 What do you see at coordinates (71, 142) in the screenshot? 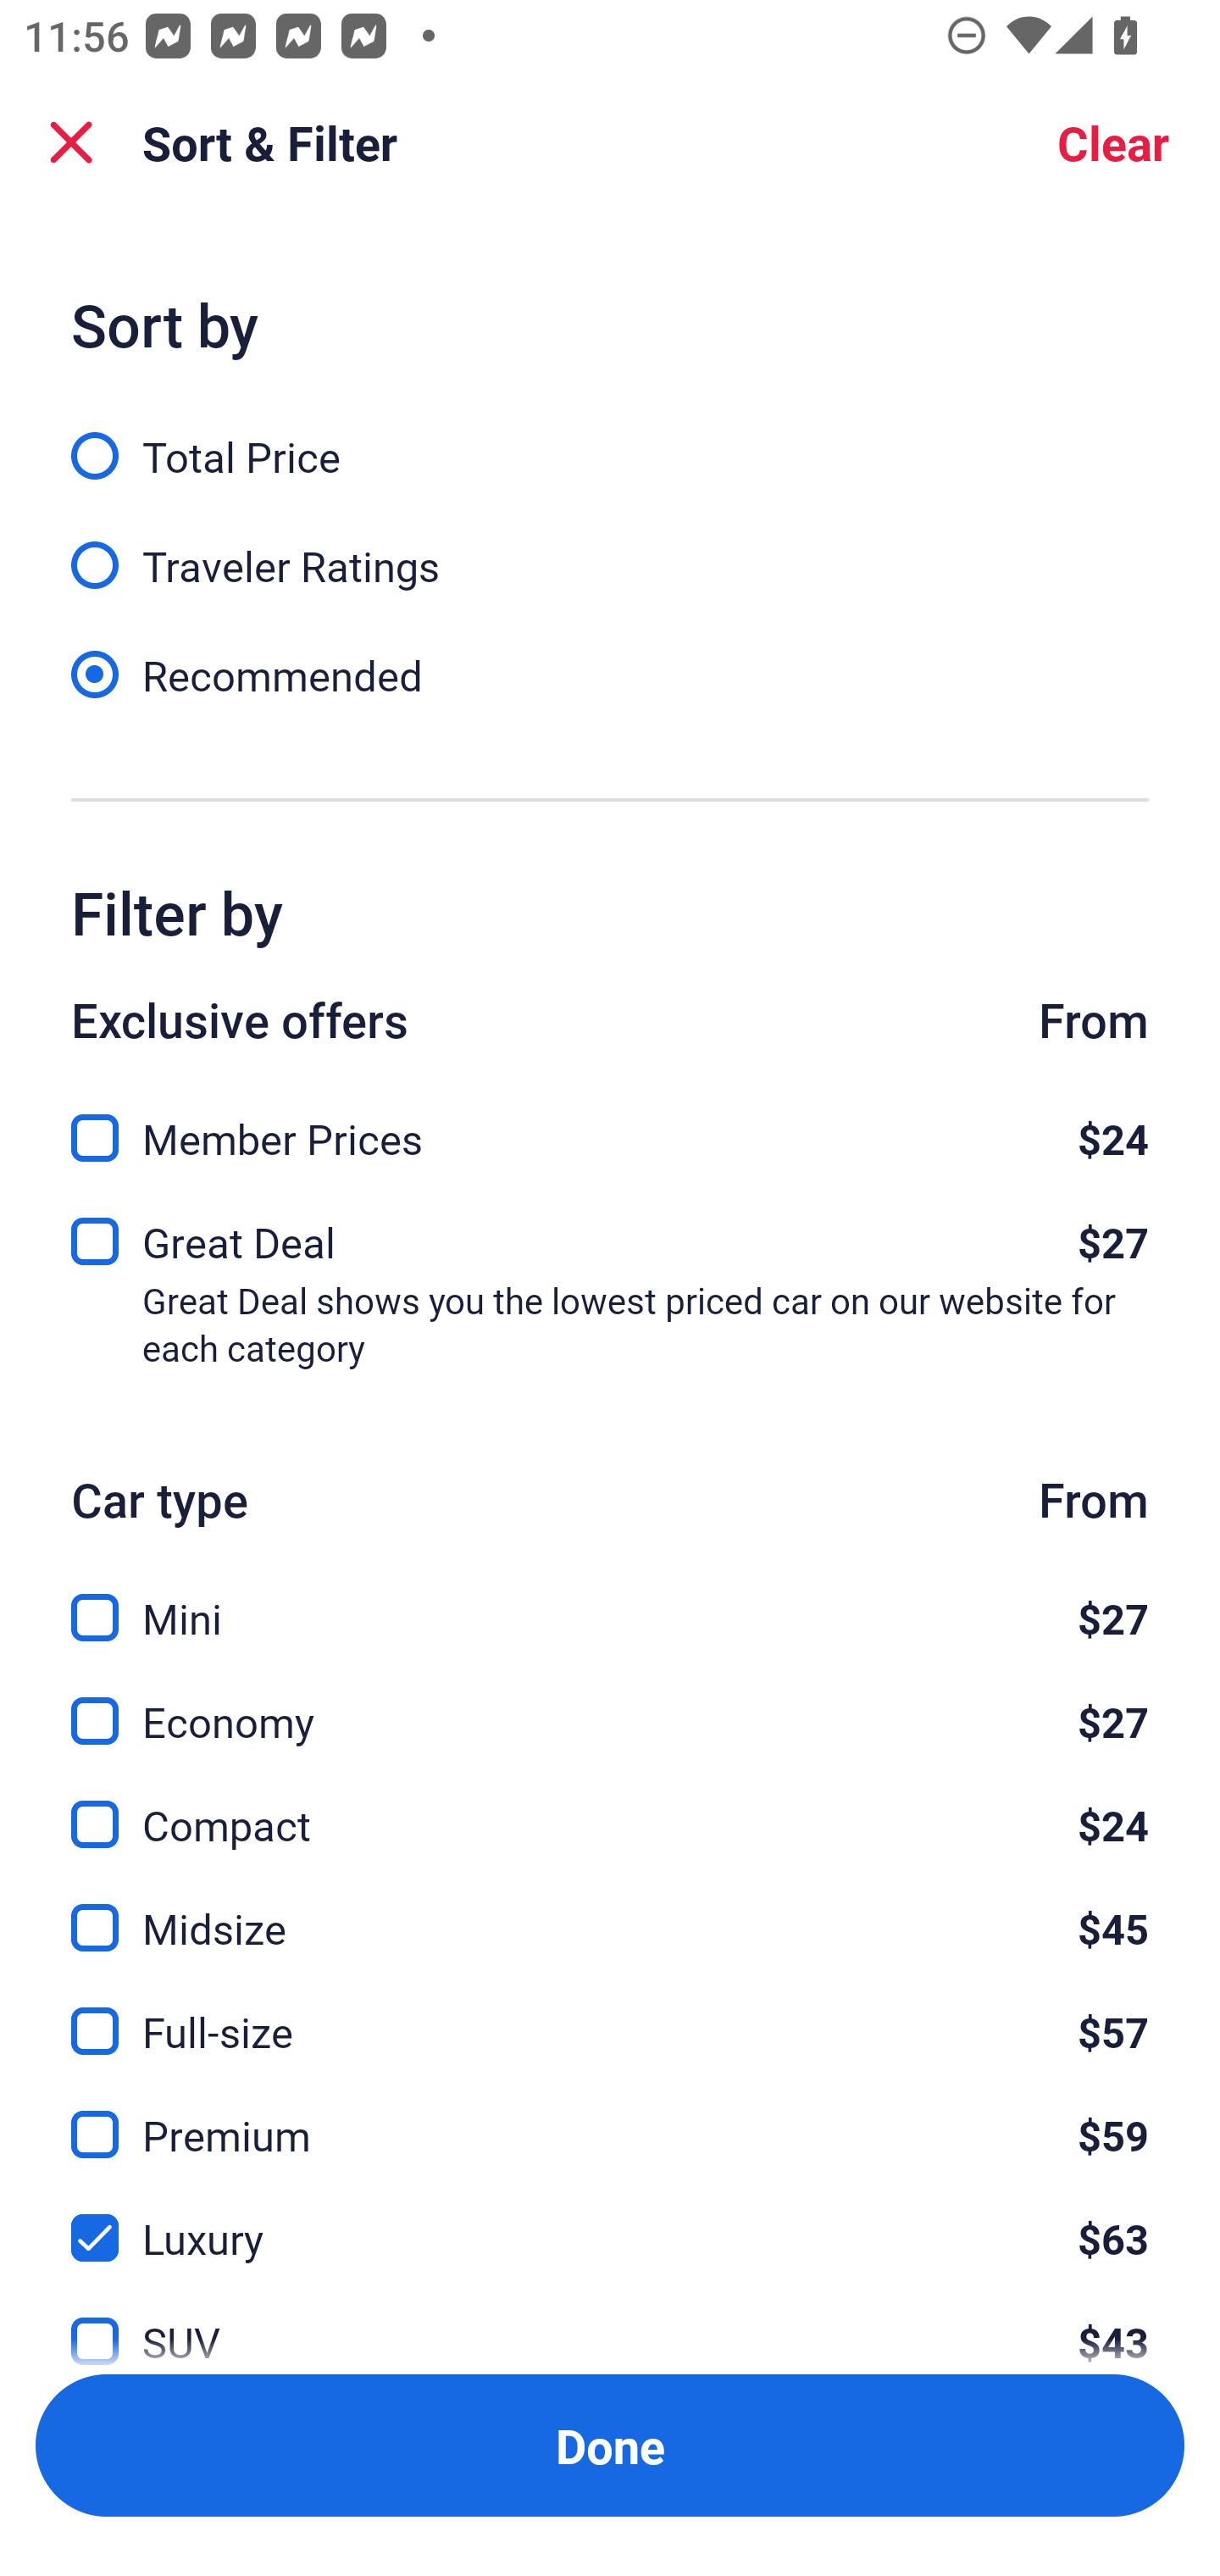
I see `Close Sort and Filter` at bounding box center [71, 142].